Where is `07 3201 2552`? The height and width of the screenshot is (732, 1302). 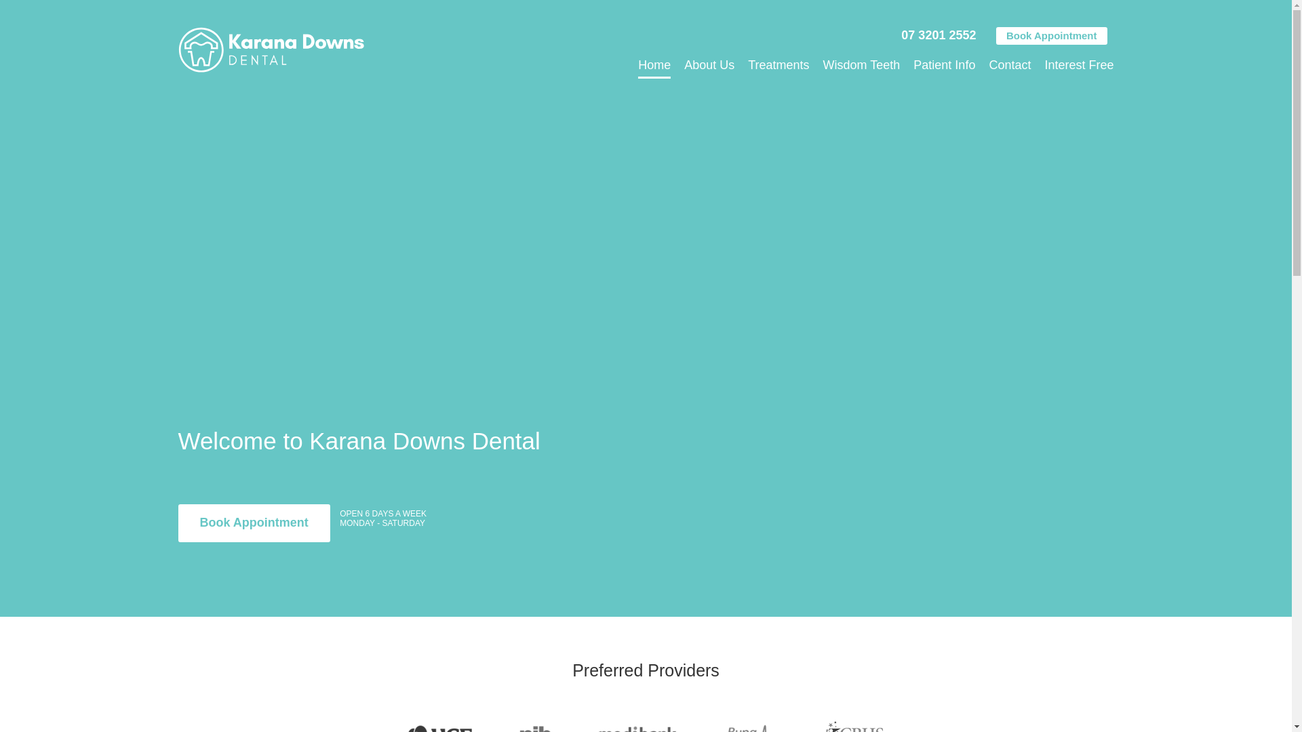 07 3201 2552 is located at coordinates (939, 35).